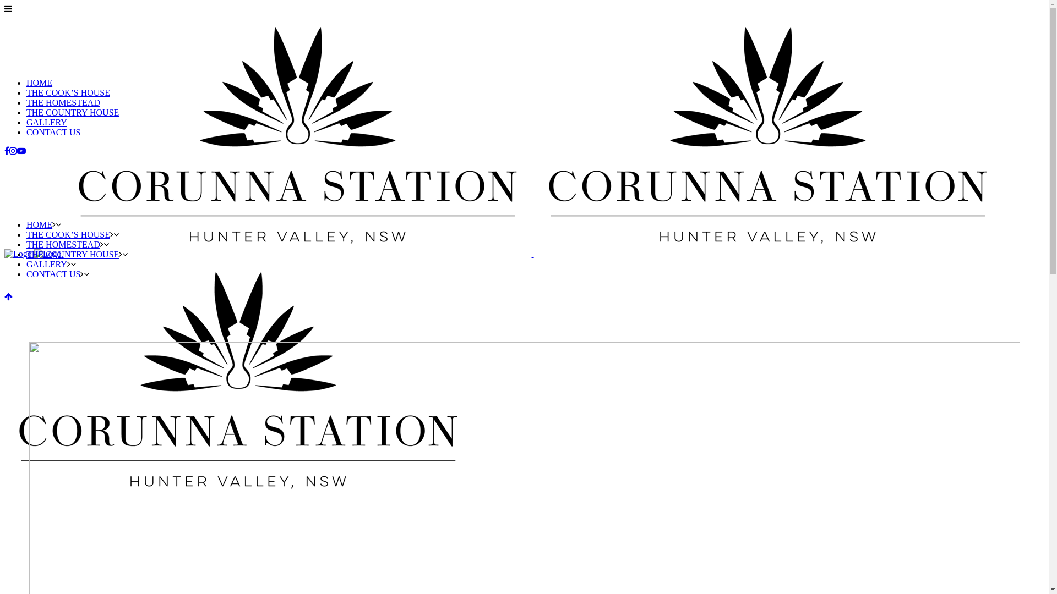 The image size is (1057, 594). Describe the element at coordinates (73, 112) in the screenshot. I see `THE COUNTRY HOUSE` at that location.